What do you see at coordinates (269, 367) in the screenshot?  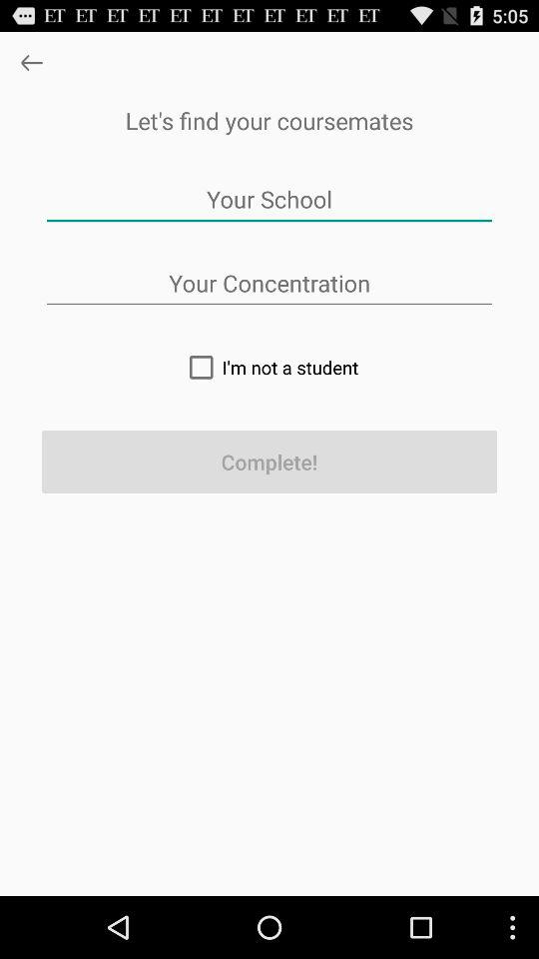 I see `select the icon above complete! icon` at bounding box center [269, 367].